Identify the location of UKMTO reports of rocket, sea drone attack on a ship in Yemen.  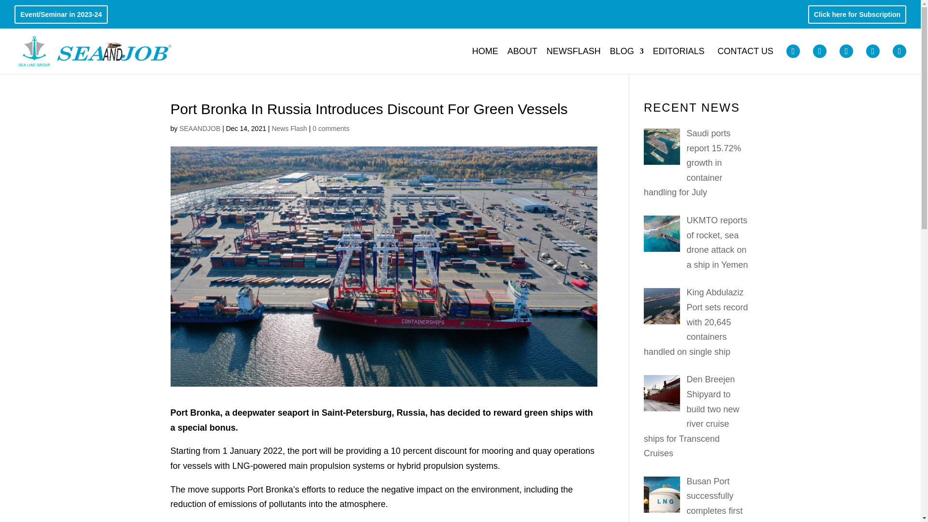
(717, 243).